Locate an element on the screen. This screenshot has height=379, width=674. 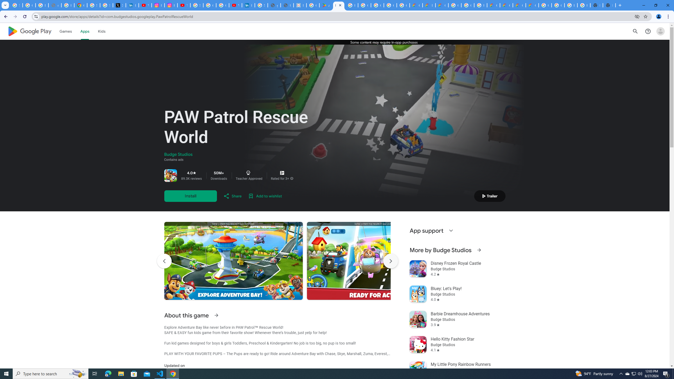
Scroll Previous is located at coordinates (164, 261).